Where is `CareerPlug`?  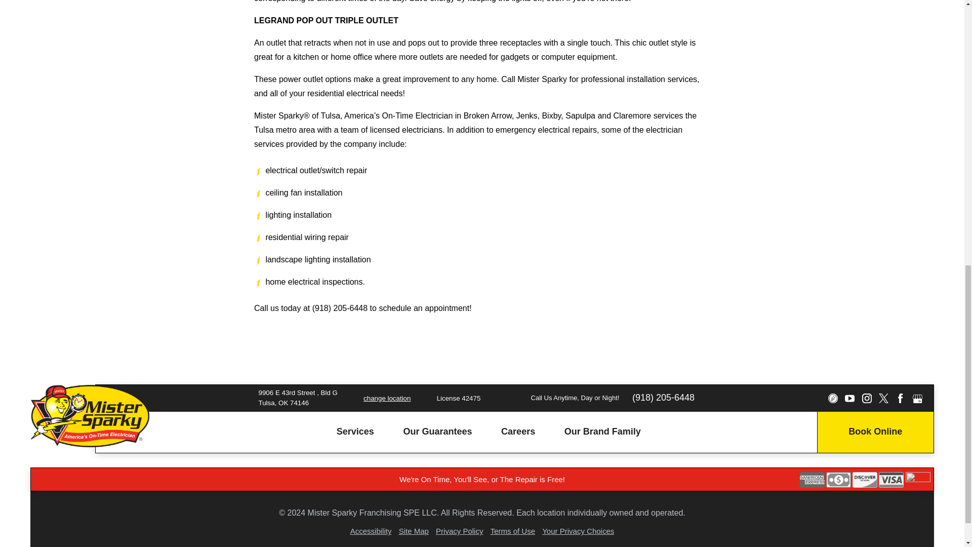
CareerPlug is located at coordinates (833, 398).